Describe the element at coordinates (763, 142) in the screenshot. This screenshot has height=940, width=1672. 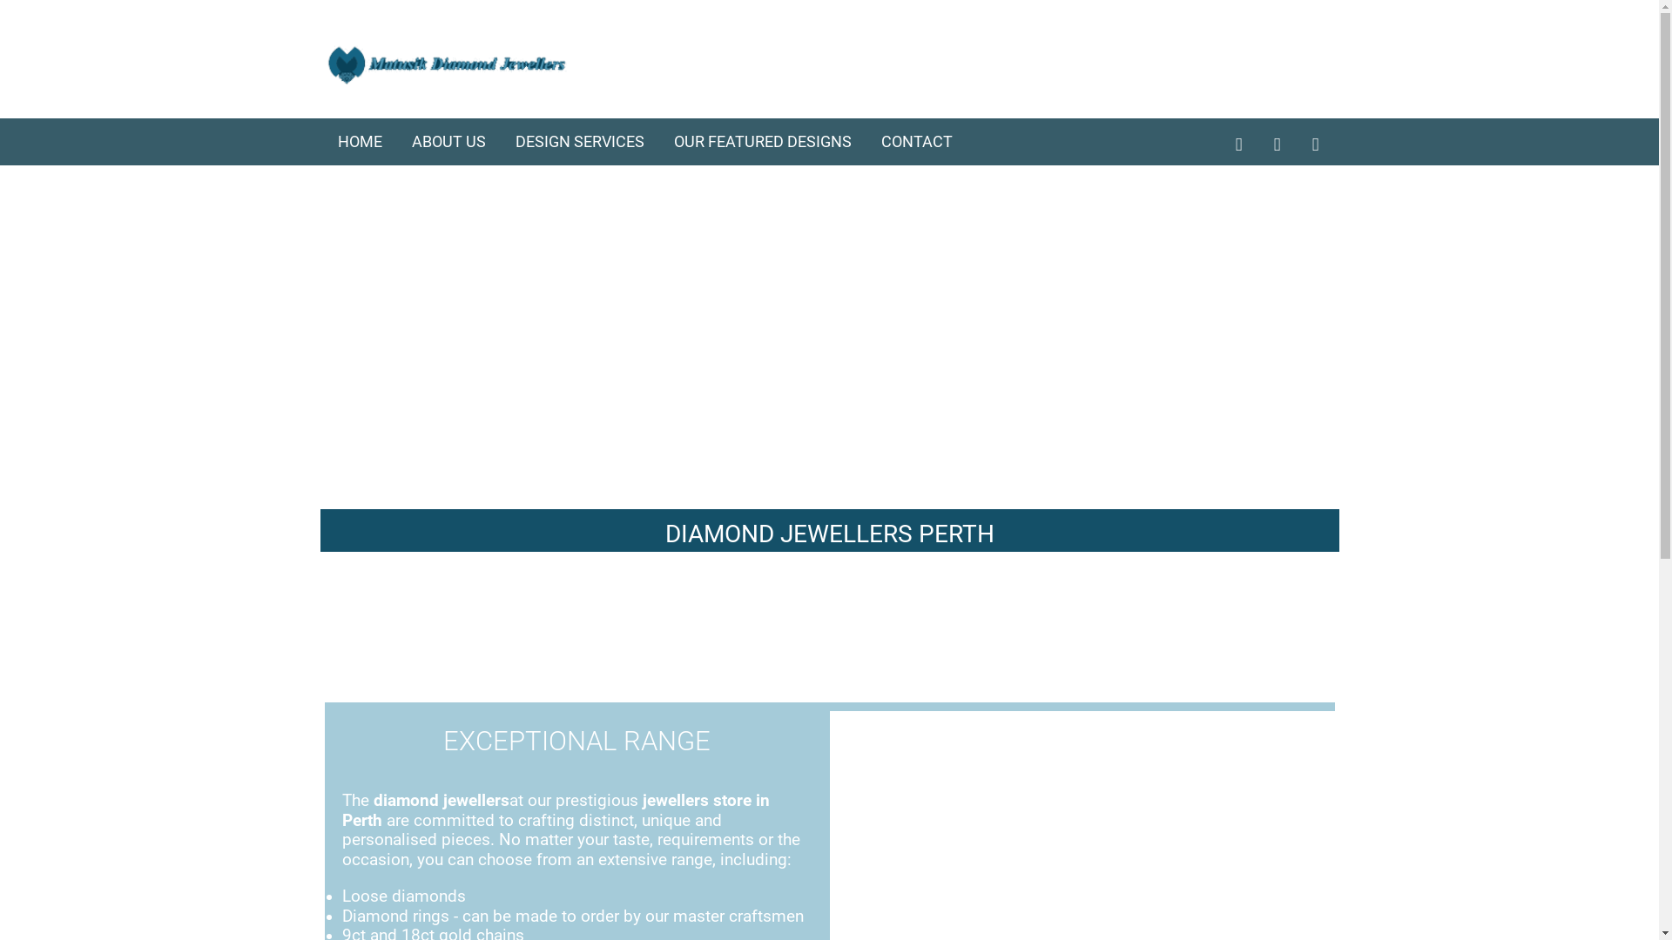
I see `OUR FEATURED DESIGNS` at that location.